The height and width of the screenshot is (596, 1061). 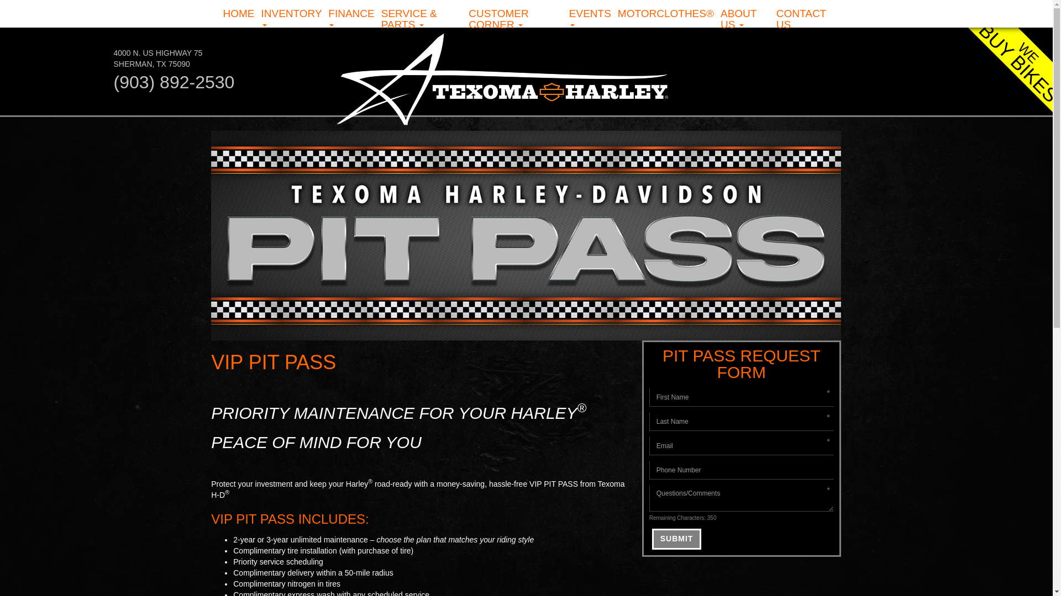 I want to click on Financing, so click(x=351, y=19).